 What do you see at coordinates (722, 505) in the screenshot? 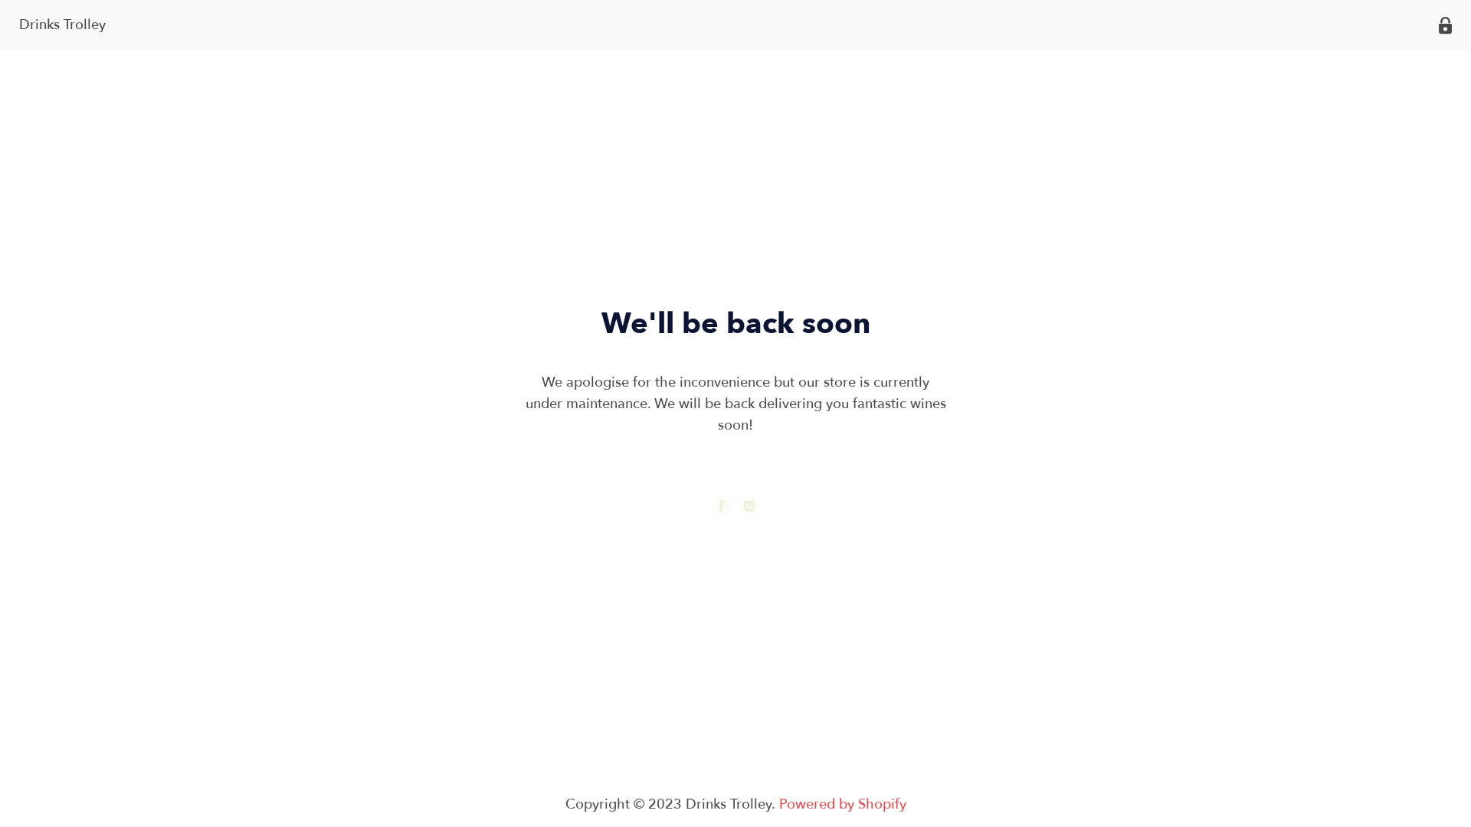
I see `Find us on Facebook` at bounding box center [722, 505].